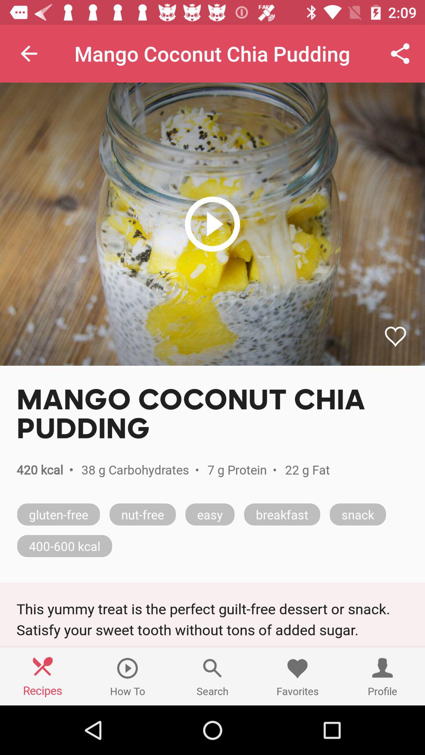  I want to click on turn off icon at the top right corner, so click(400, 53).